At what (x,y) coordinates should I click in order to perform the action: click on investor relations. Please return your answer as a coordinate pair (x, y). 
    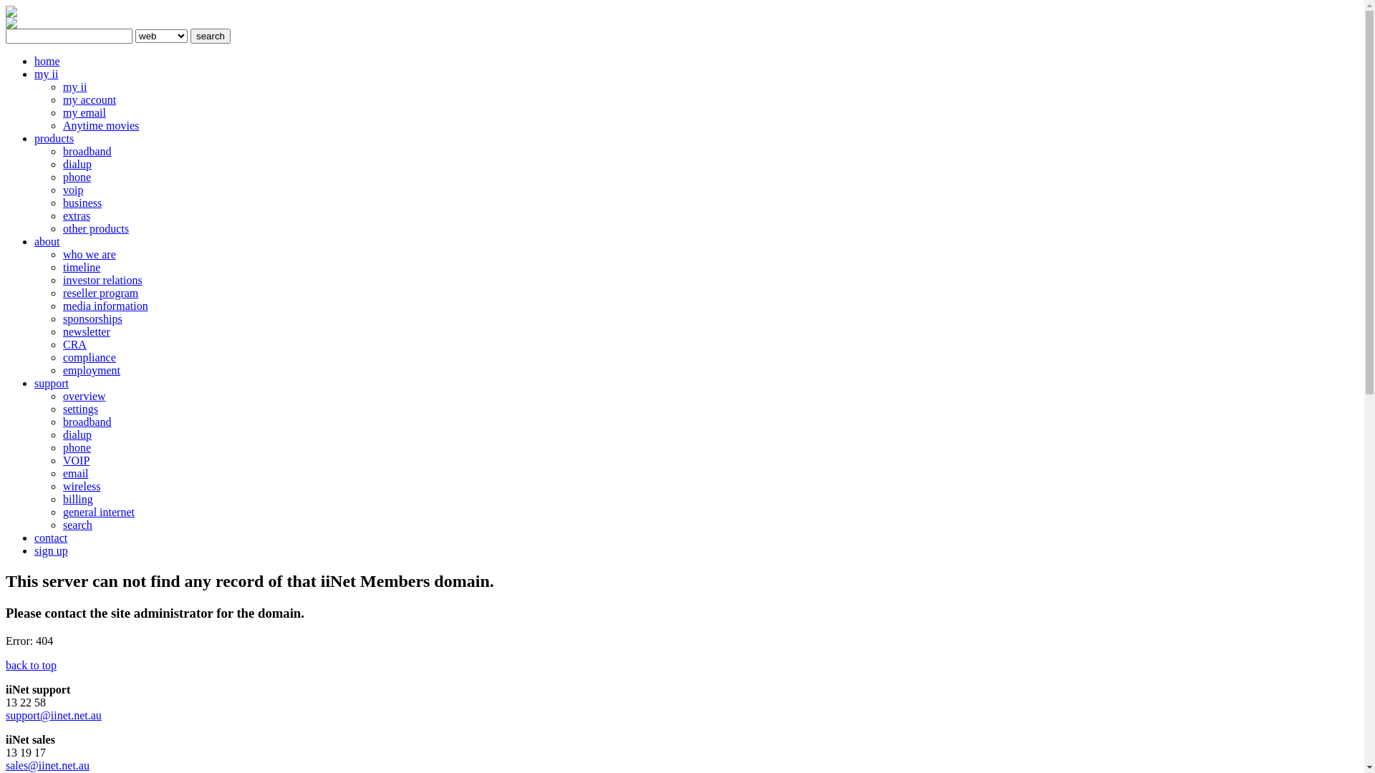
    Looking at the image, I should click on (103, 281).